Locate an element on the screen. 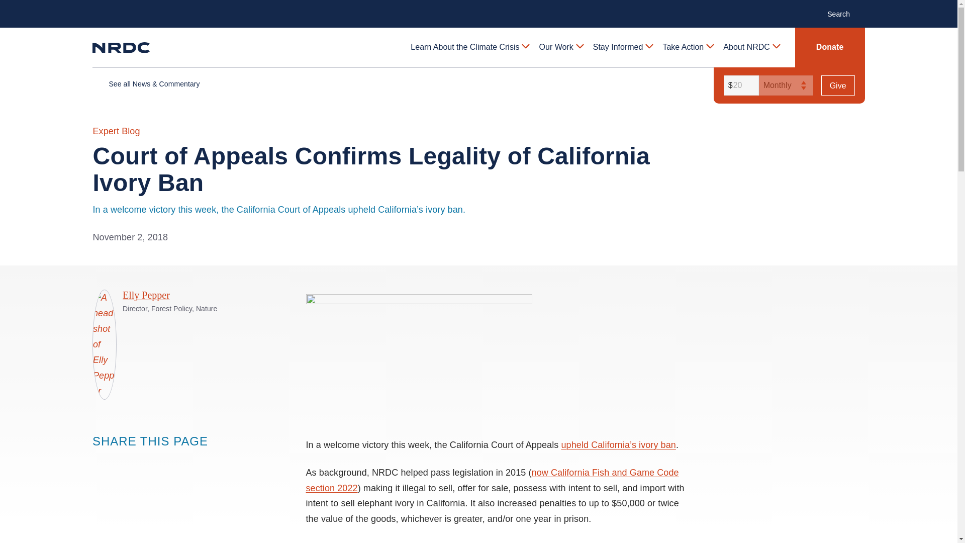  Search is located at coordinates (843, 13).